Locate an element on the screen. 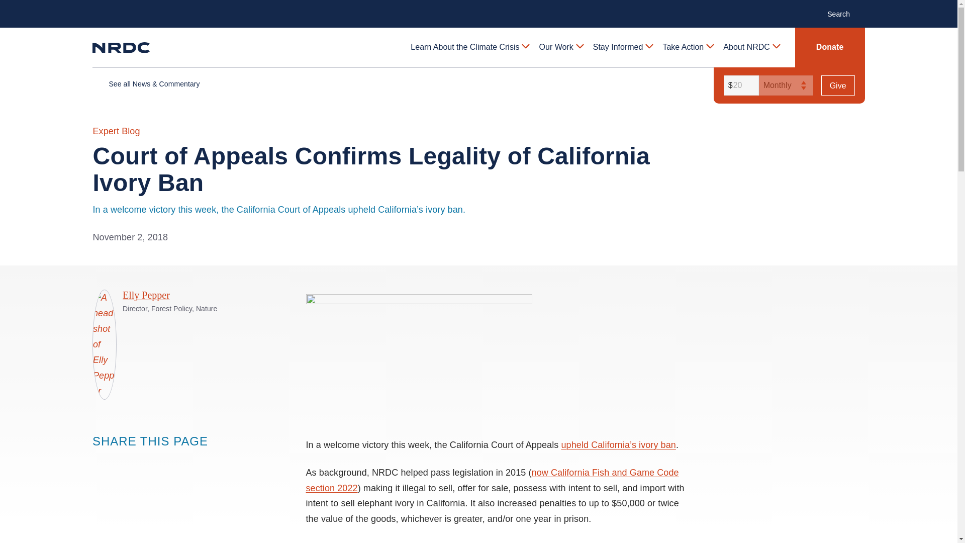  Search is located at coordinates (843, 13).